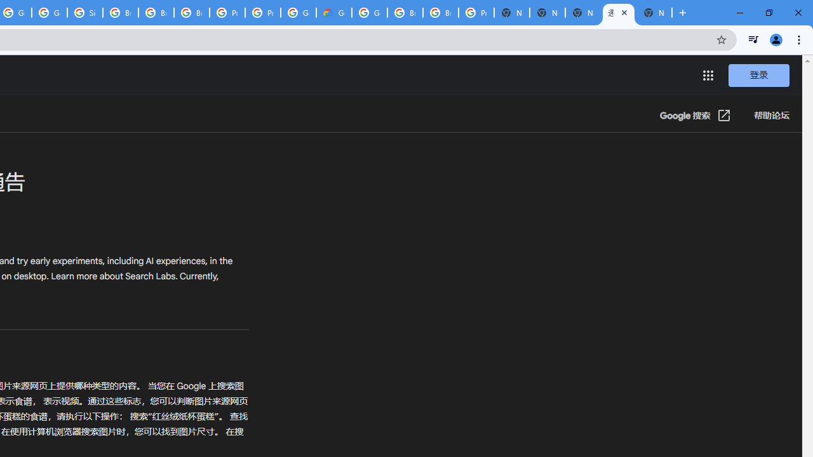  What do you see at coordinates (512, 13) in the screenshot?
I see `New Tab` at bounding box center [512, 13].